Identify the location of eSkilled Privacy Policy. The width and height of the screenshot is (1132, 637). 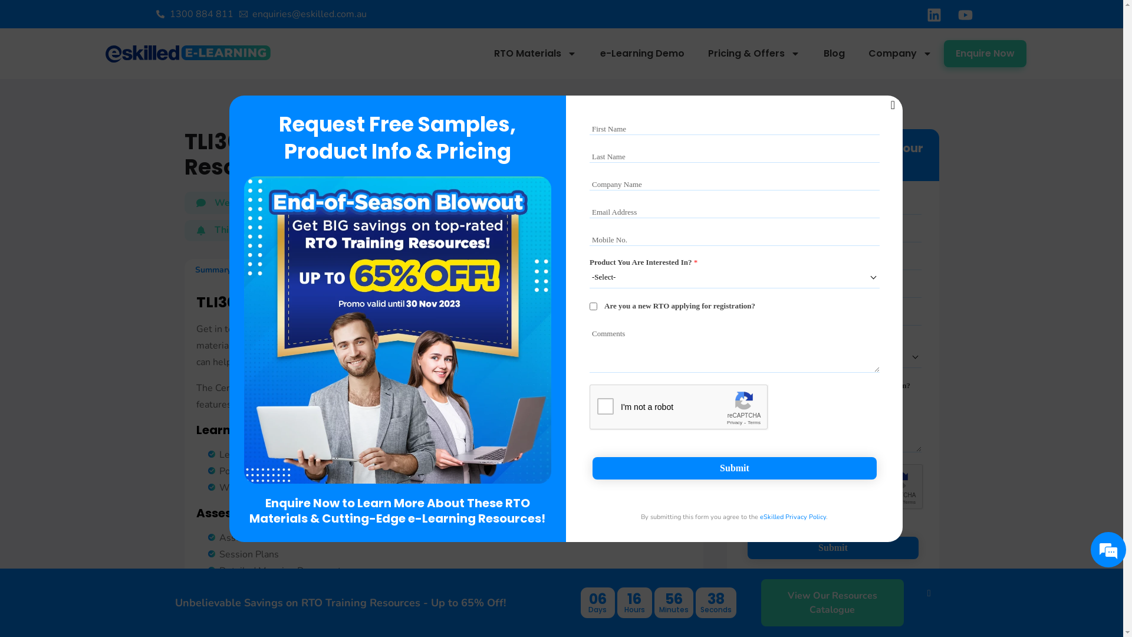
(793, 516).